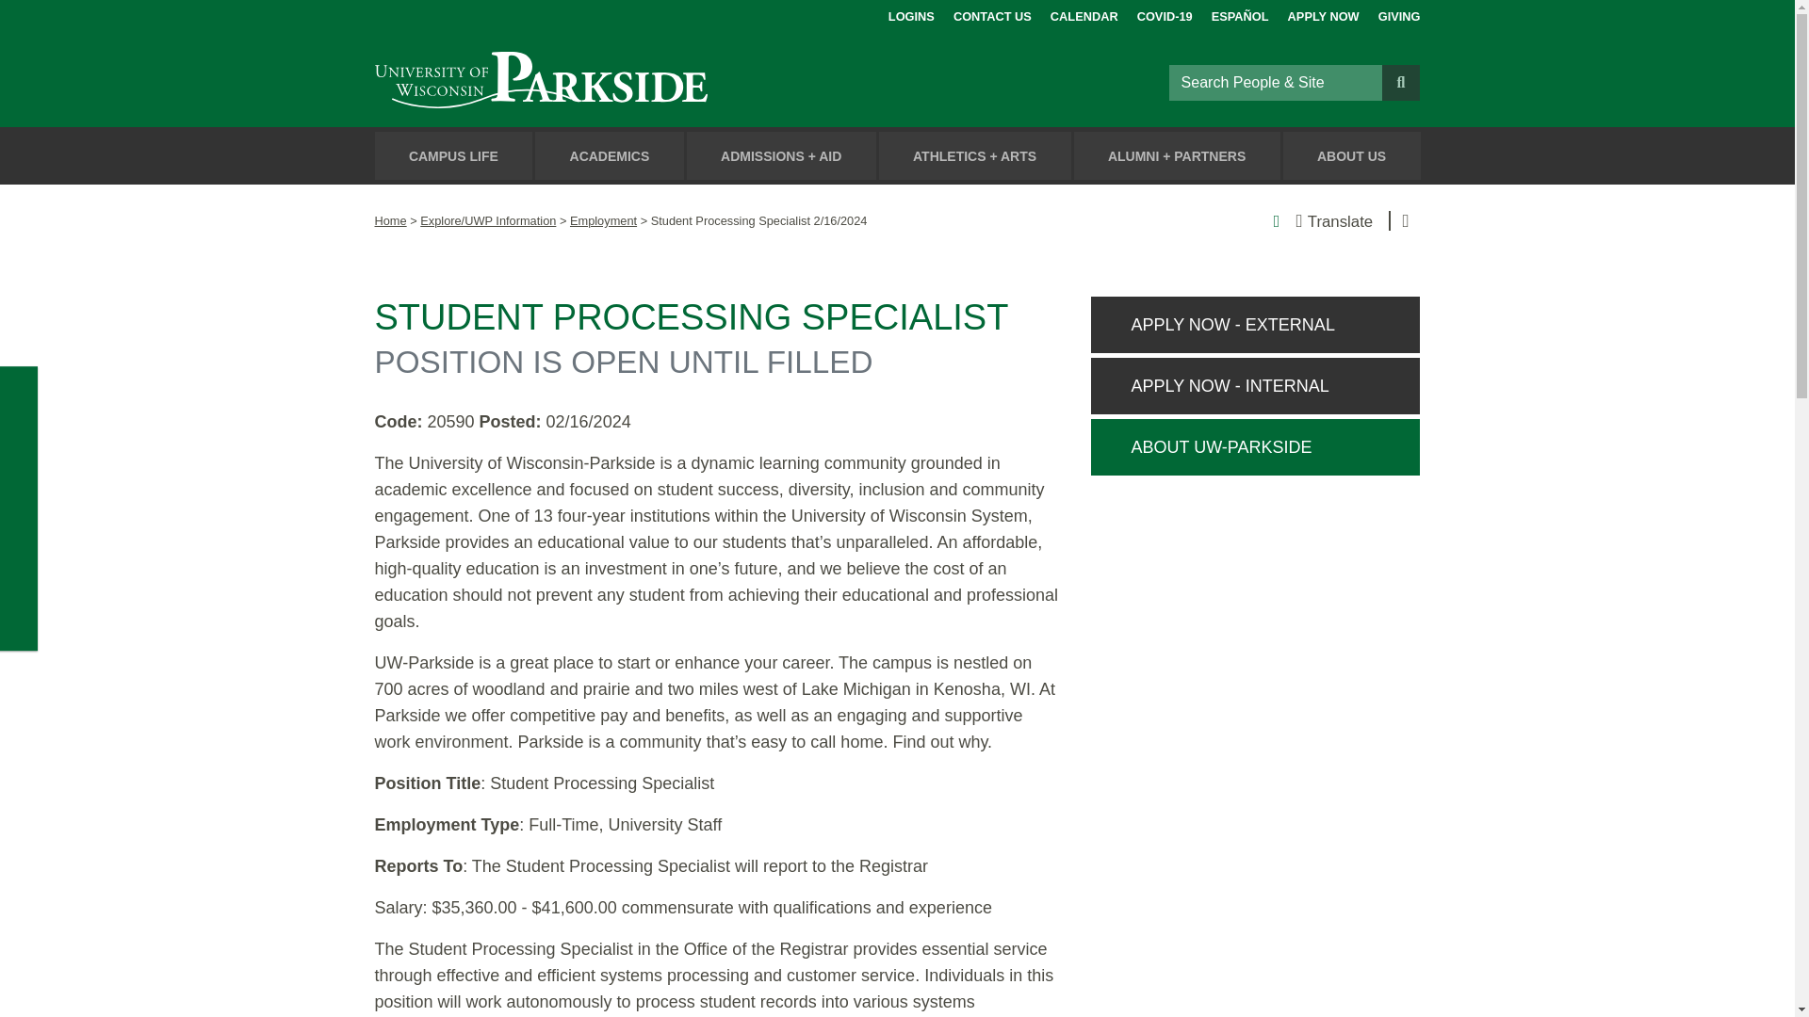 This screenshot has width=1809, height=1017. I want to click on Submit, so click(1400, 81).